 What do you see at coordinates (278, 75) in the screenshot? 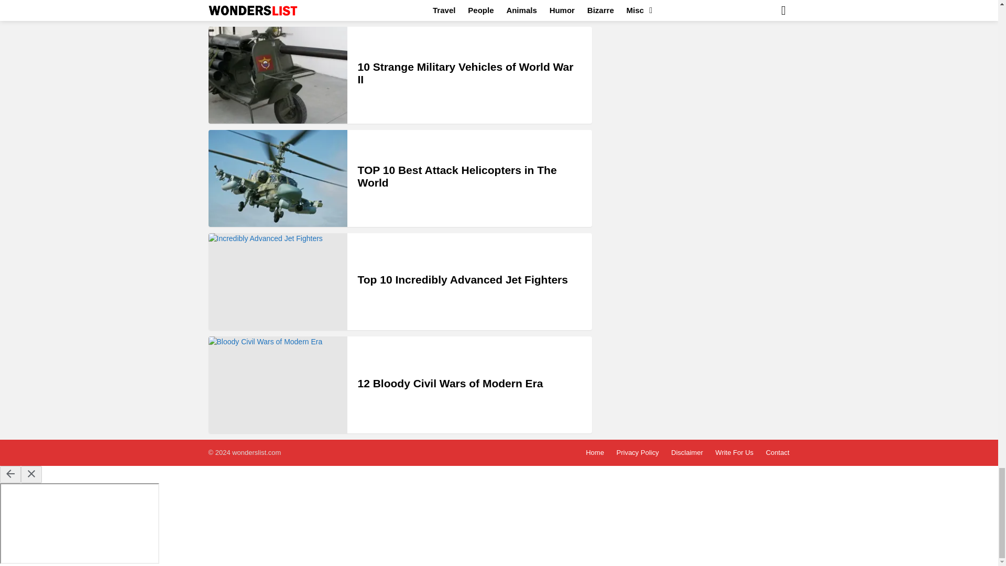
I see `10 Strange Military Vehicles of World War II` at bounding box center [278, 75].